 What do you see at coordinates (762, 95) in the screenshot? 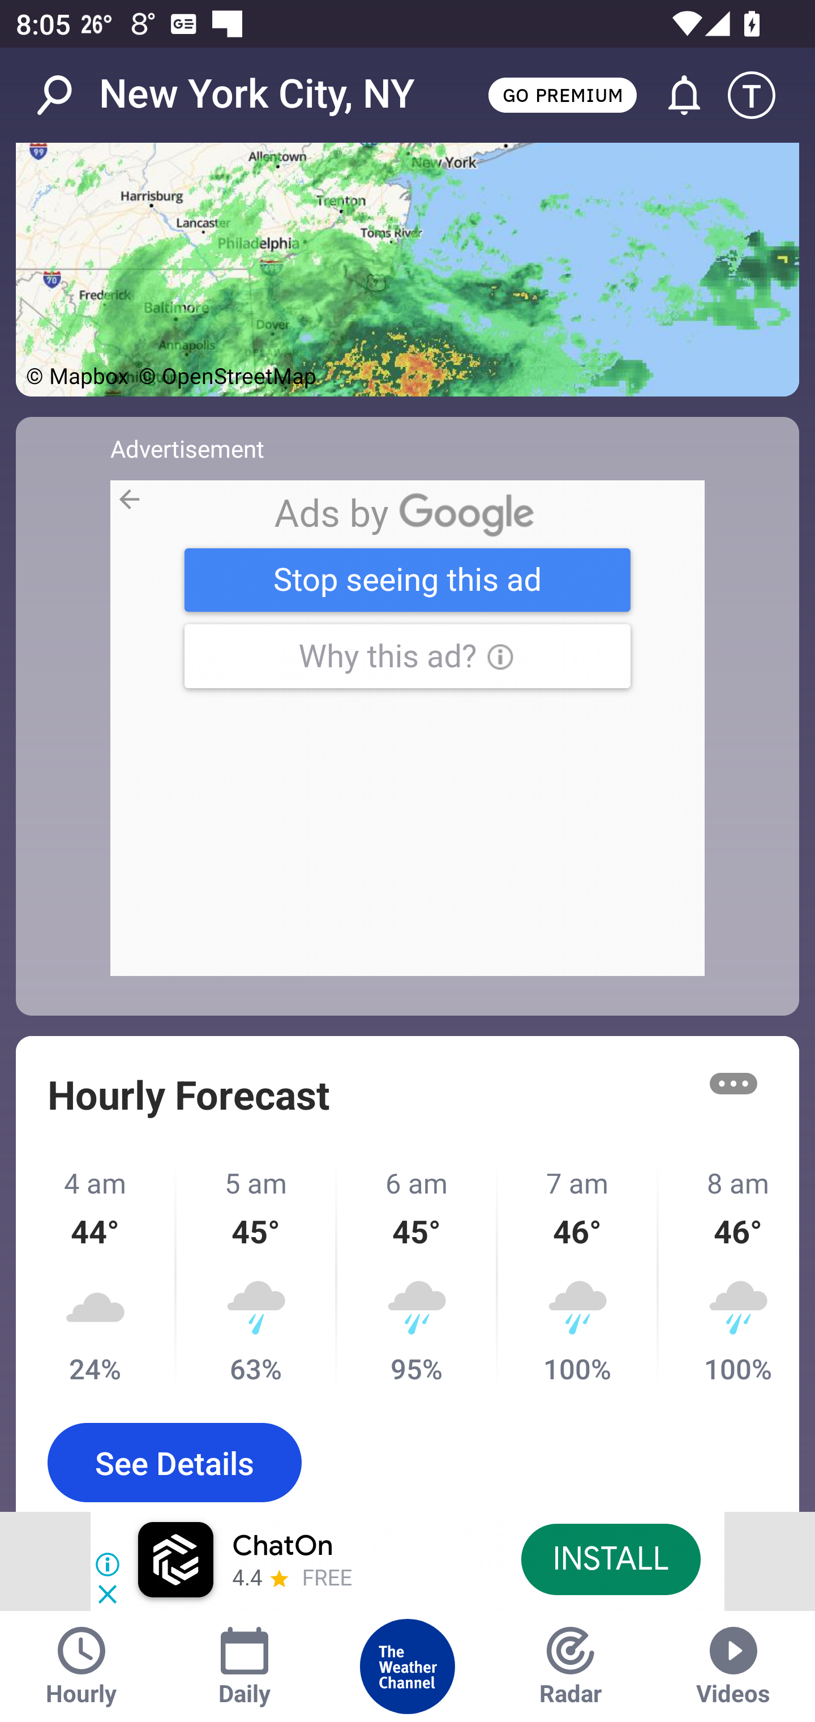
I see `Setting icon T` at bounding box center [762, 95].